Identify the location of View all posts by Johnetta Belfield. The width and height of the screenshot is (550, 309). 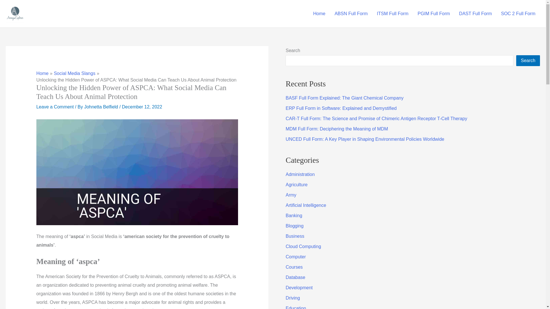
(101, 107).